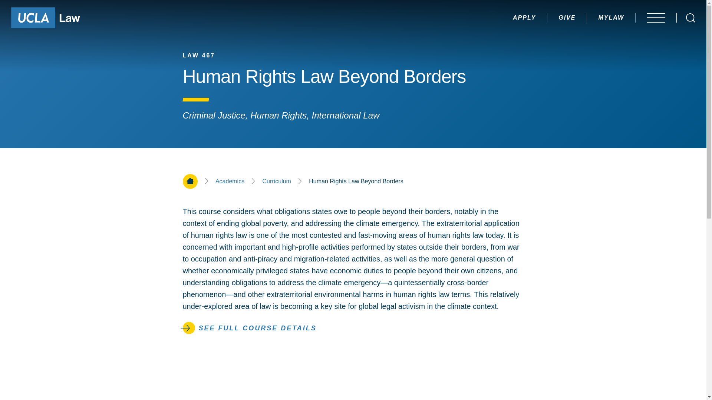  Describe the element at coordinates (524, 17) in the screenshot. I see `APPLY` at that location.